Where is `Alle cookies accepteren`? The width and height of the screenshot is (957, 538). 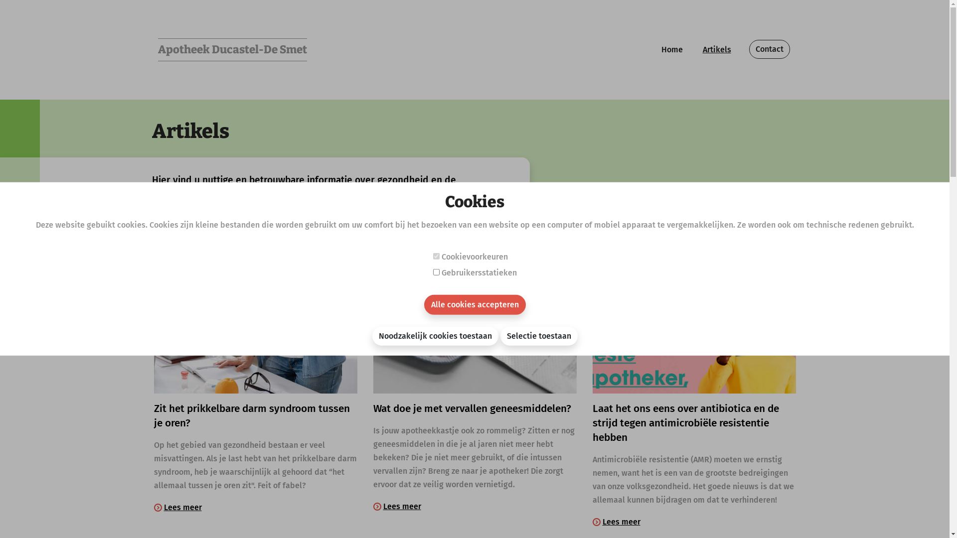
Alle cookies accepteren is located at coordinates (475, 305).